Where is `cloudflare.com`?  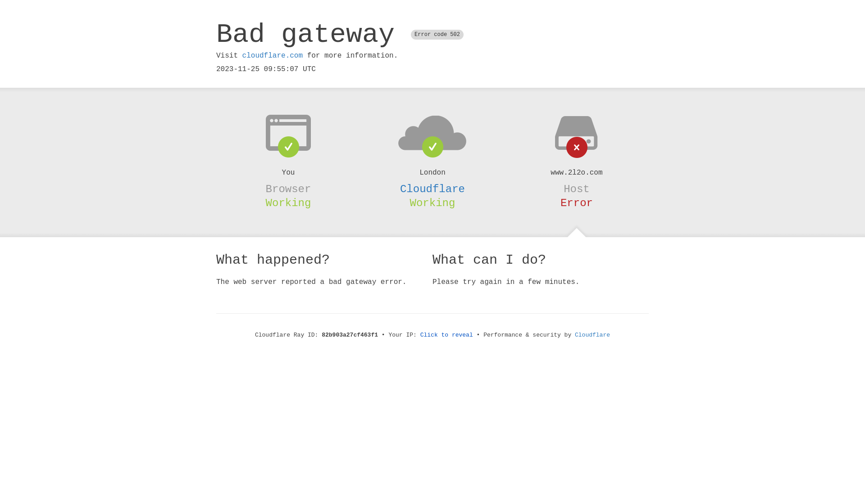
cloudflare.com is located at coordinates (273, 56).